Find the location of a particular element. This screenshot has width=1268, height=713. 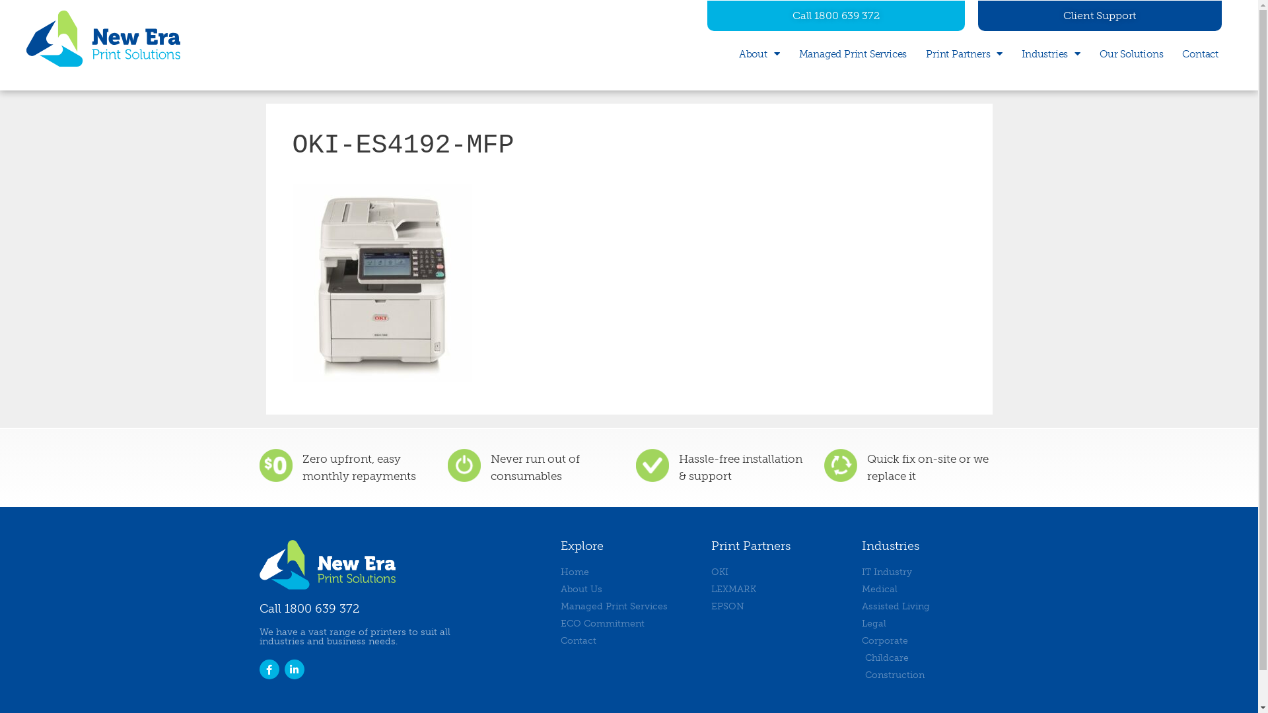

Medical is located at coordinates (930, 589).